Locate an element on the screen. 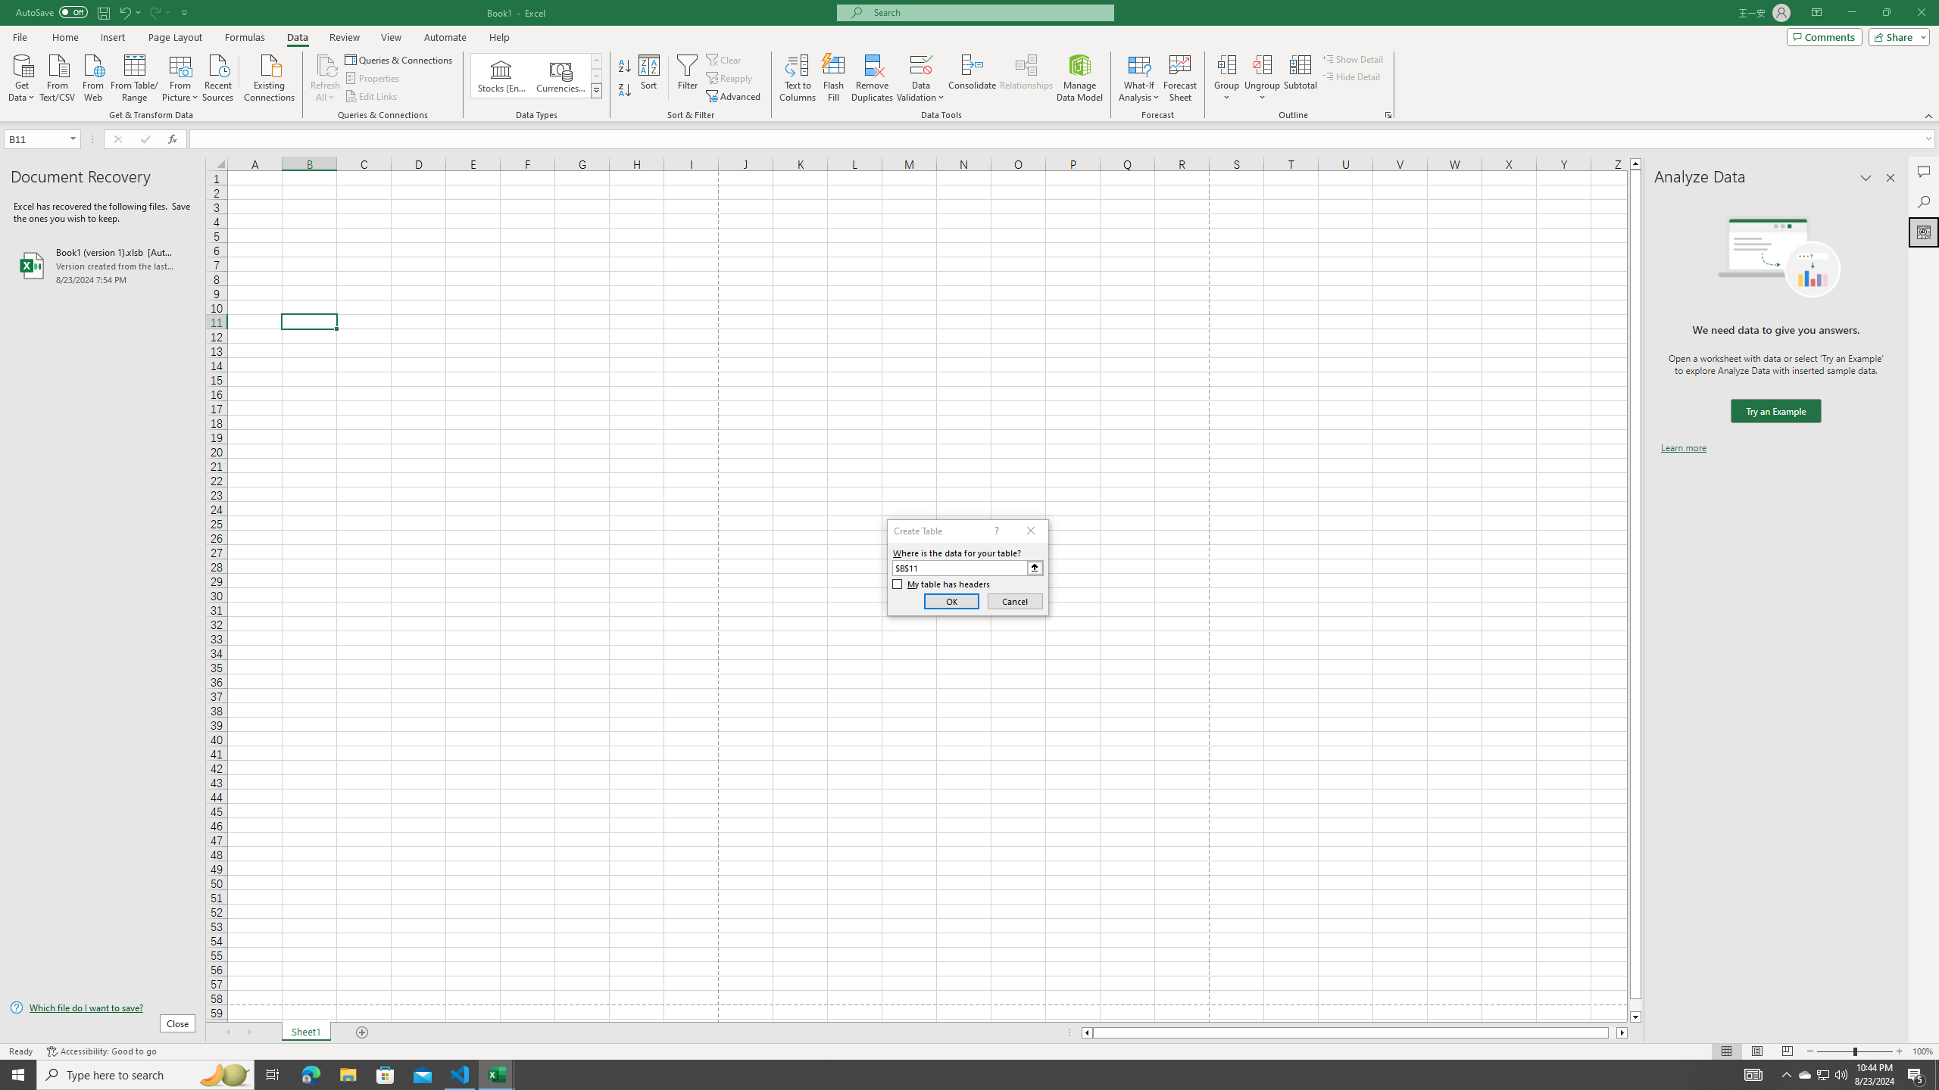 The image size is (1939, 1090). Minimize is located at coordinates (1851, 13).